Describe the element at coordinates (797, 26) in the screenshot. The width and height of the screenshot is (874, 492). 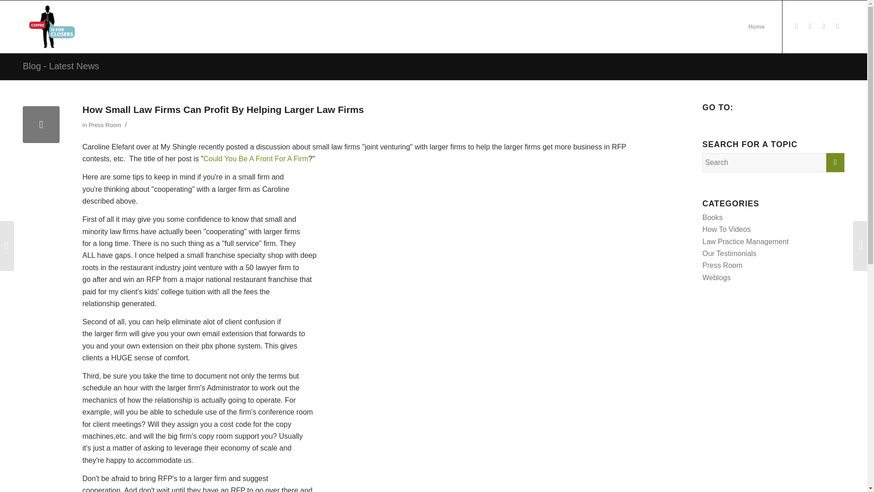
I see `Facebook` at that location.